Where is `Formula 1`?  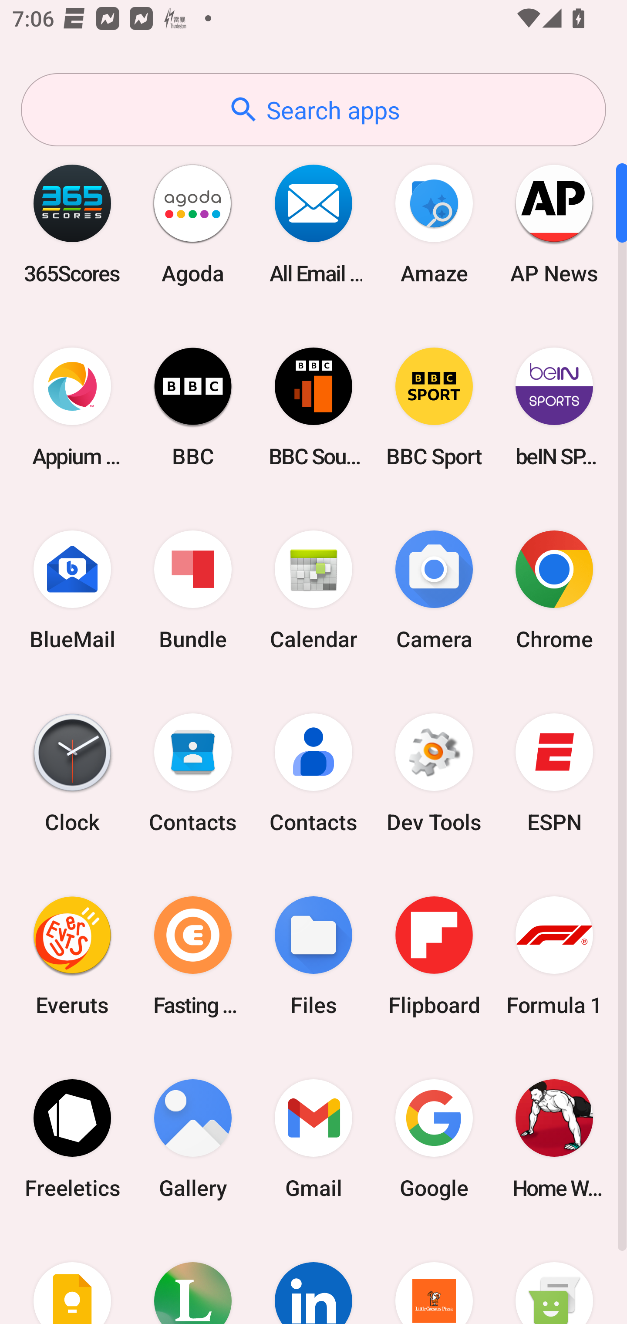 Formula 1 is located at coordinates (554, 956).